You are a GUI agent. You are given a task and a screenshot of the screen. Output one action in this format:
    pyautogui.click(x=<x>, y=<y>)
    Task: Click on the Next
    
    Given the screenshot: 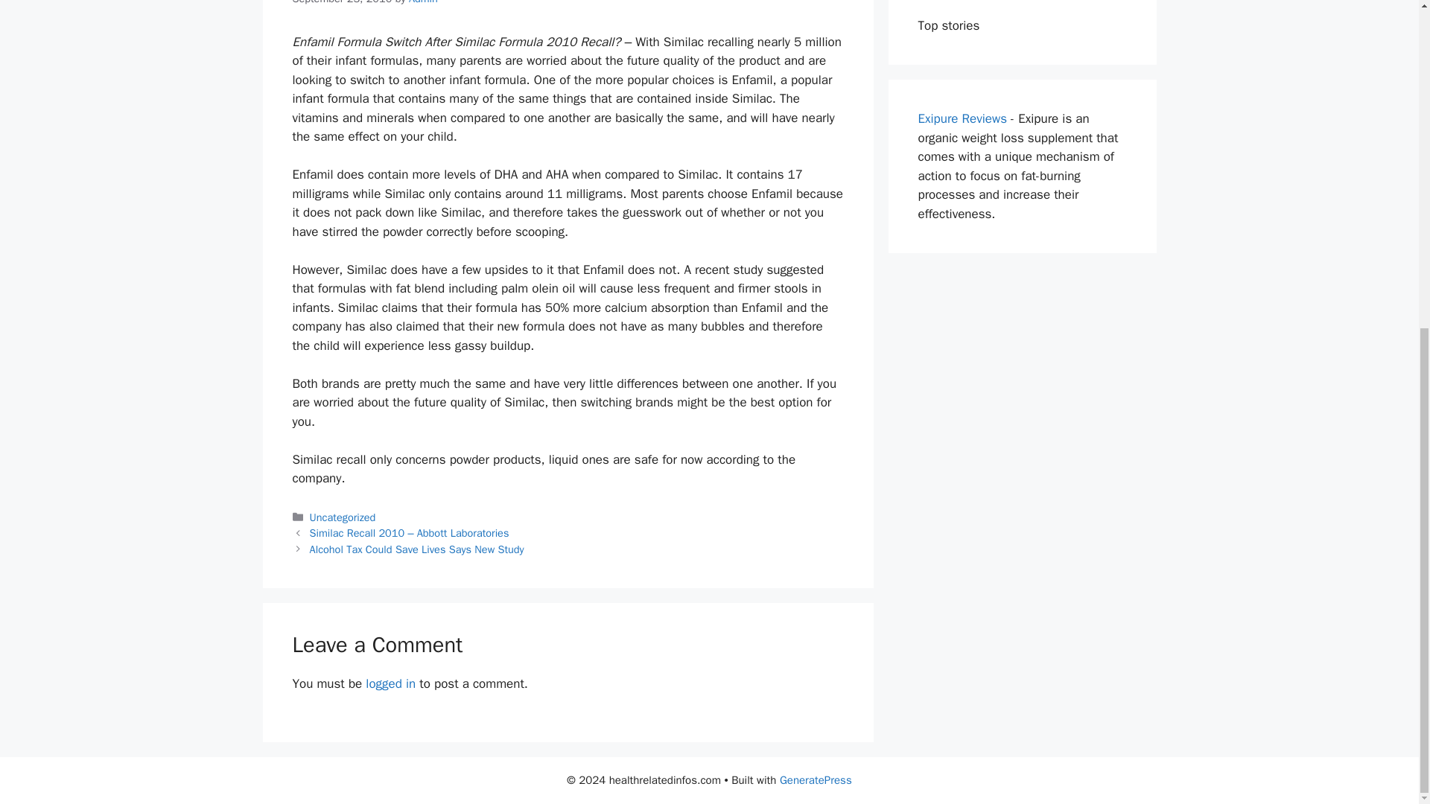 What is the action you would take?
    pyautogui.click(x=417, y=549)
    